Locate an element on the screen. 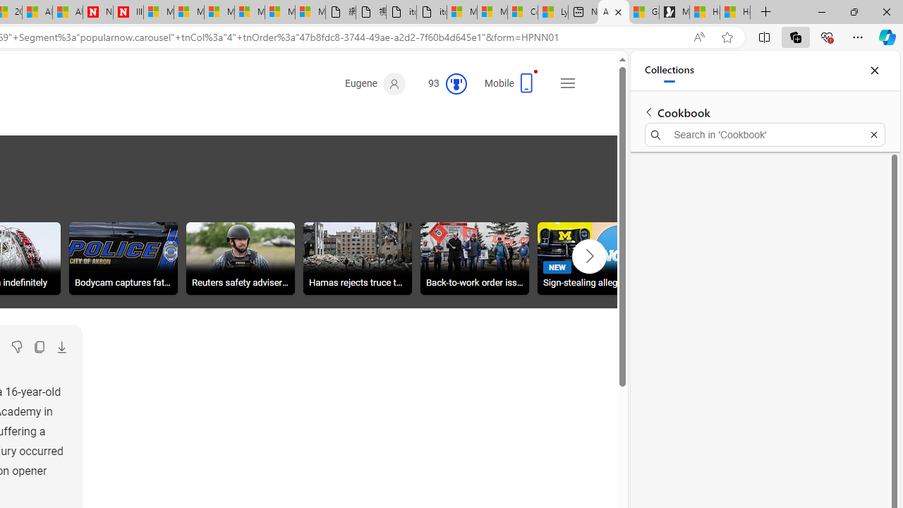 Image resolution: width=903 pixels, height=508 pixels. Mobile is located at coordinates (512, 87).